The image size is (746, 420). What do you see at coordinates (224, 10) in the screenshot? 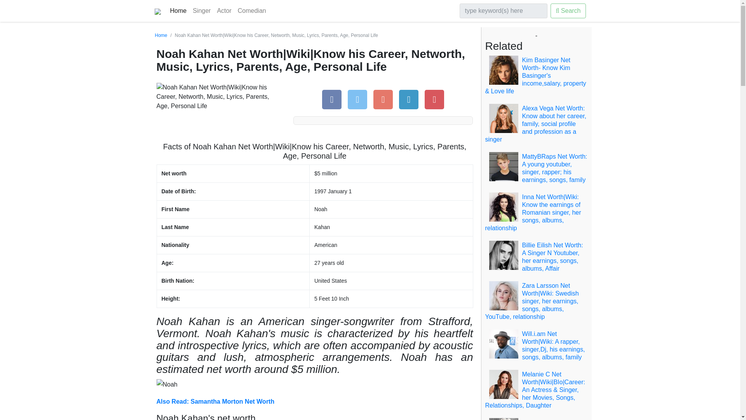
I see `Actor` at bounding box center [224, 10].